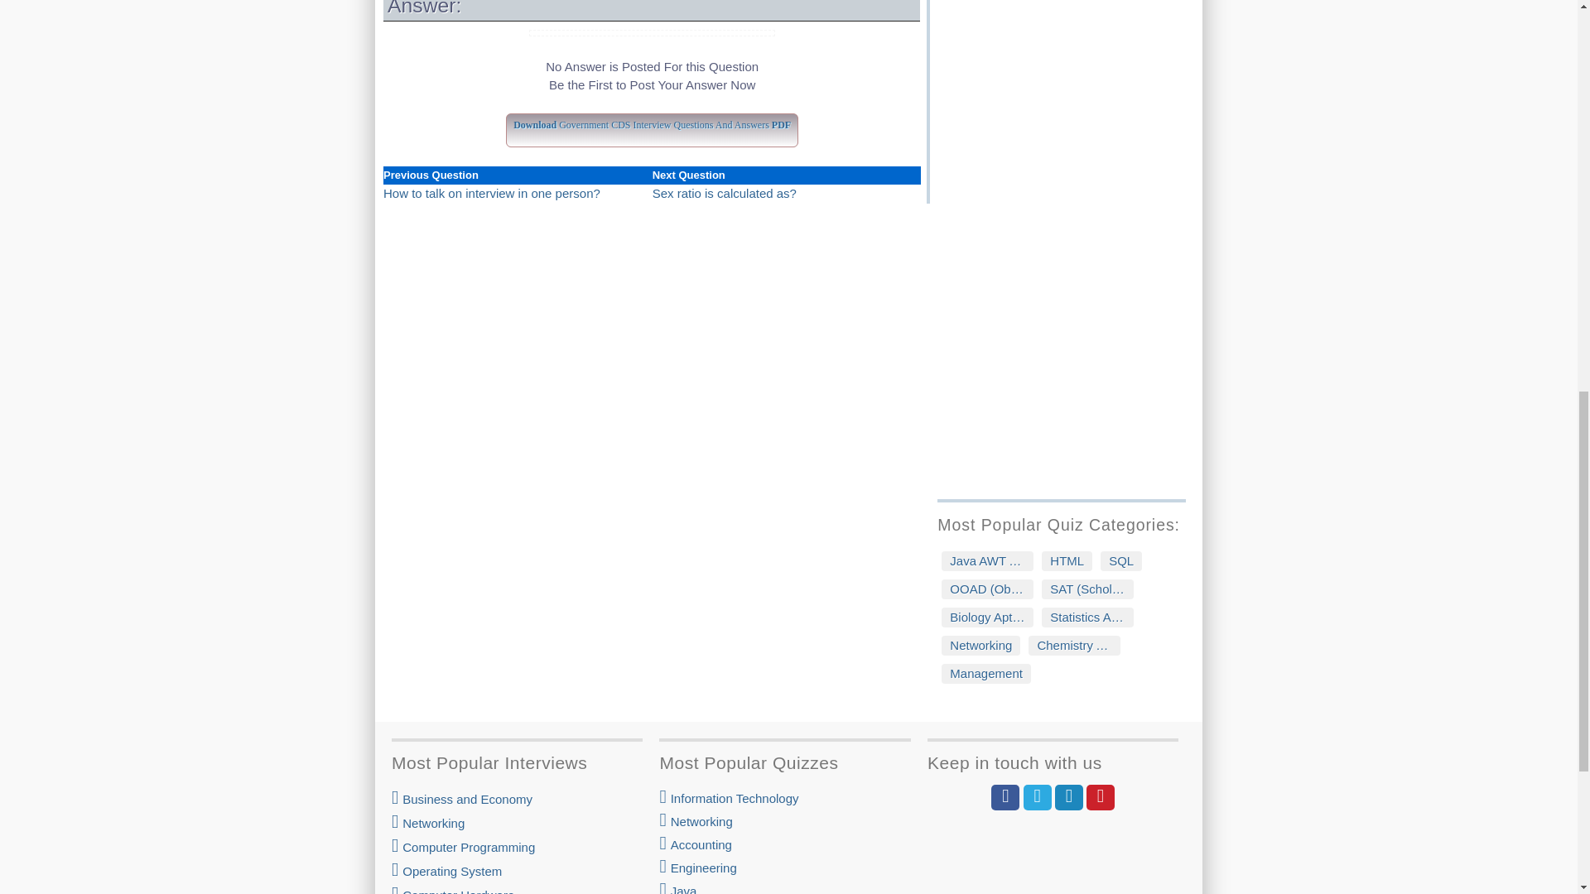  What do you see at coordinates (1068, 30) in the screenshot?
I see `Government SSC Political Science` at bounding box center [1068, 30].